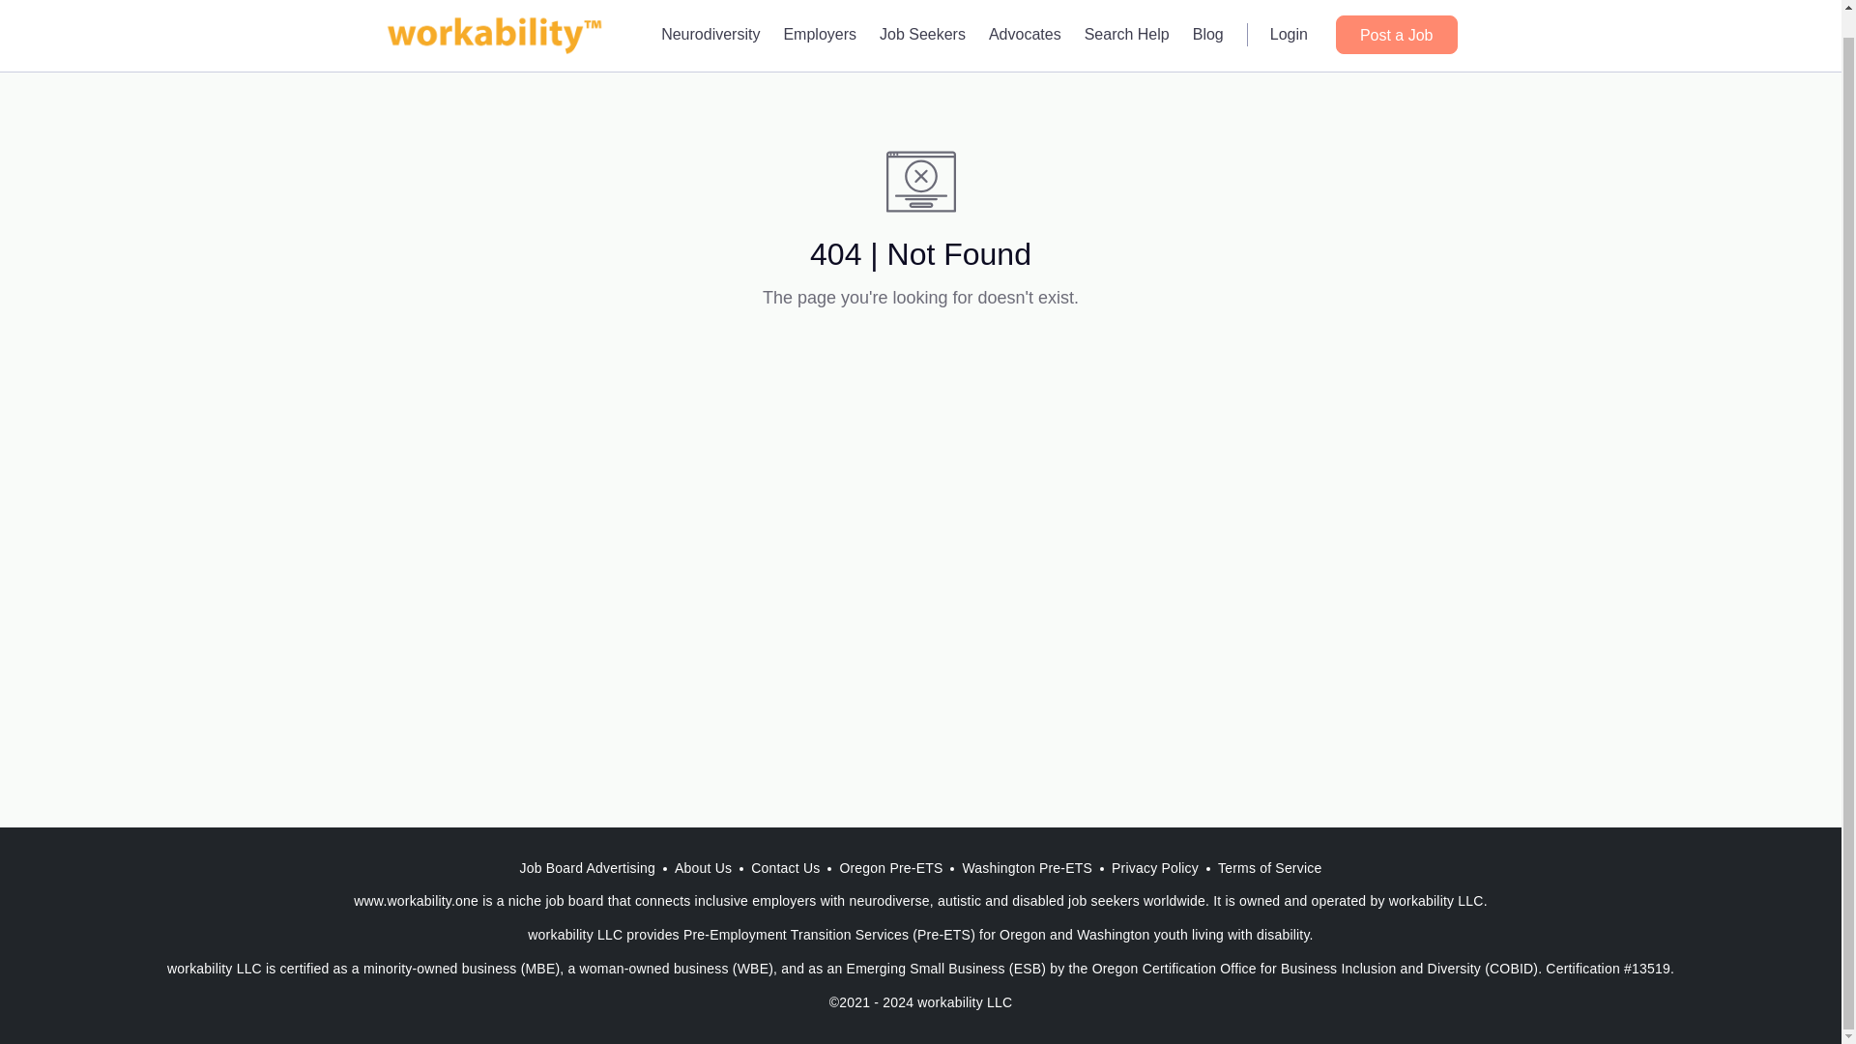  Describe the element at coordinates (1027, 868) in the screenshot. I see `Washington Pre-ETS` at that location.